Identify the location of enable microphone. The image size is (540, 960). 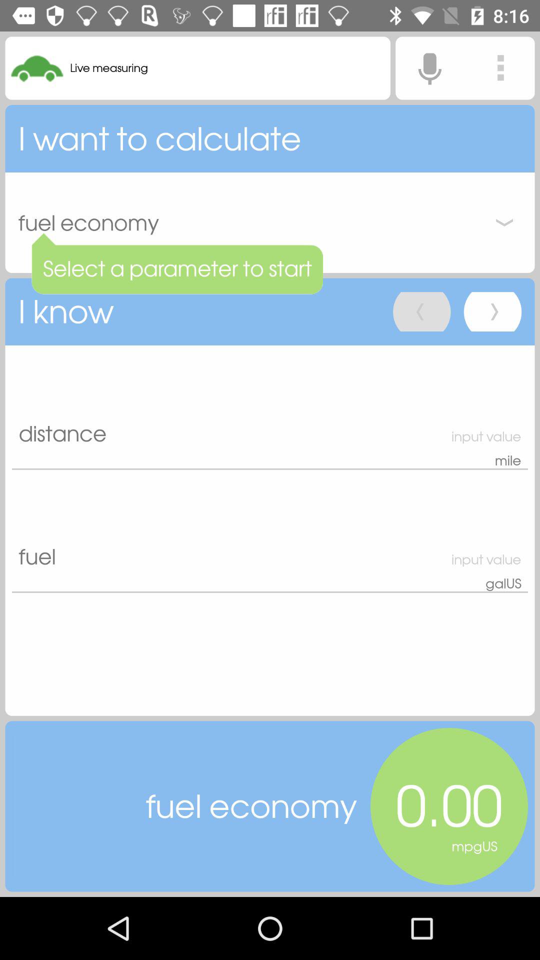
(429, 68).